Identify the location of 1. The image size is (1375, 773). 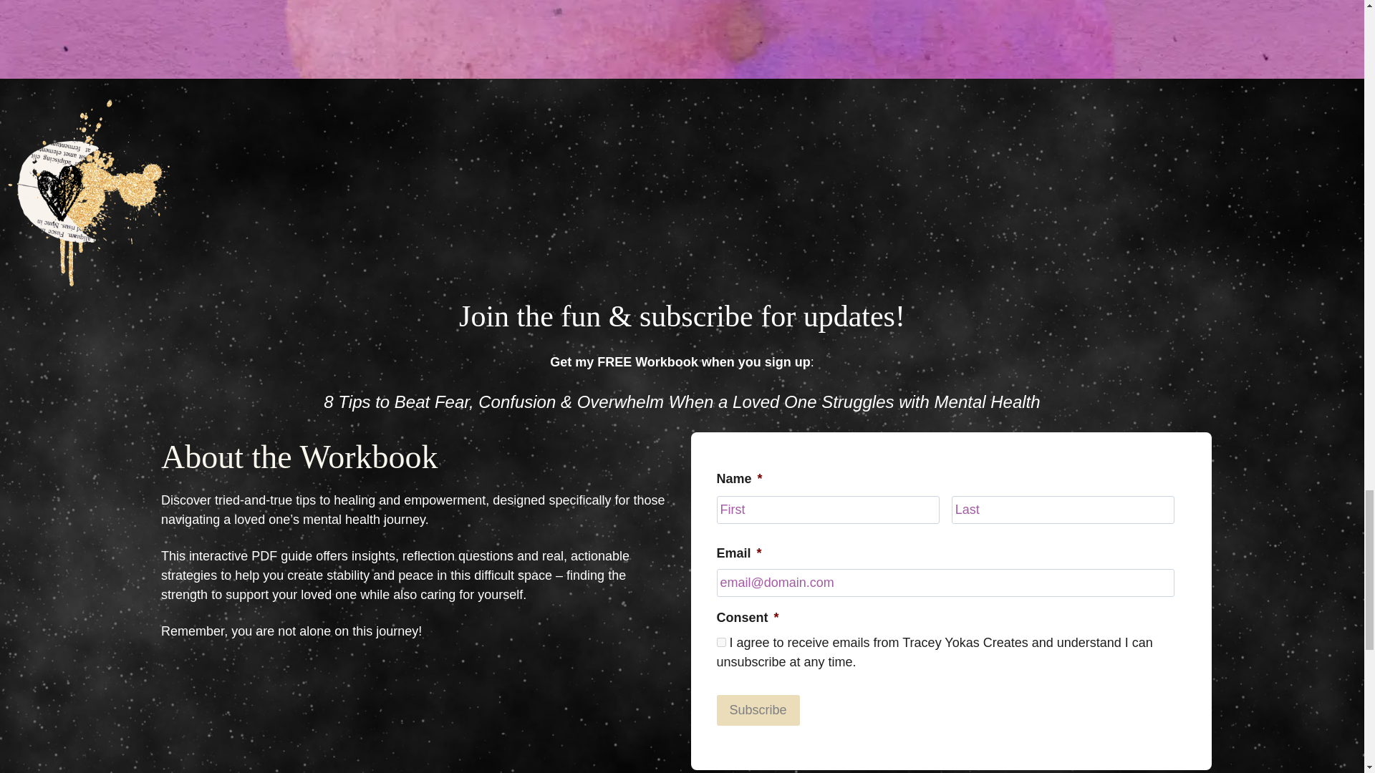
(720, 642).